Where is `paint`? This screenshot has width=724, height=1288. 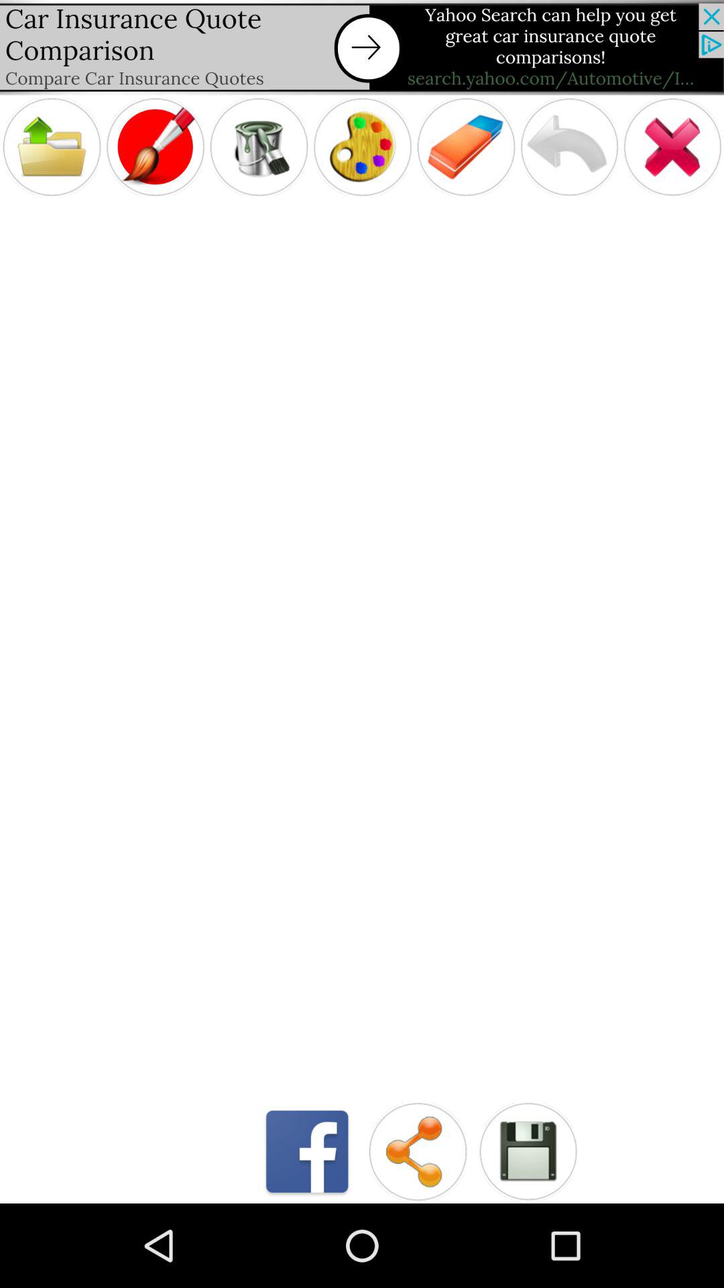 paint is located at coordinates (362, 146).